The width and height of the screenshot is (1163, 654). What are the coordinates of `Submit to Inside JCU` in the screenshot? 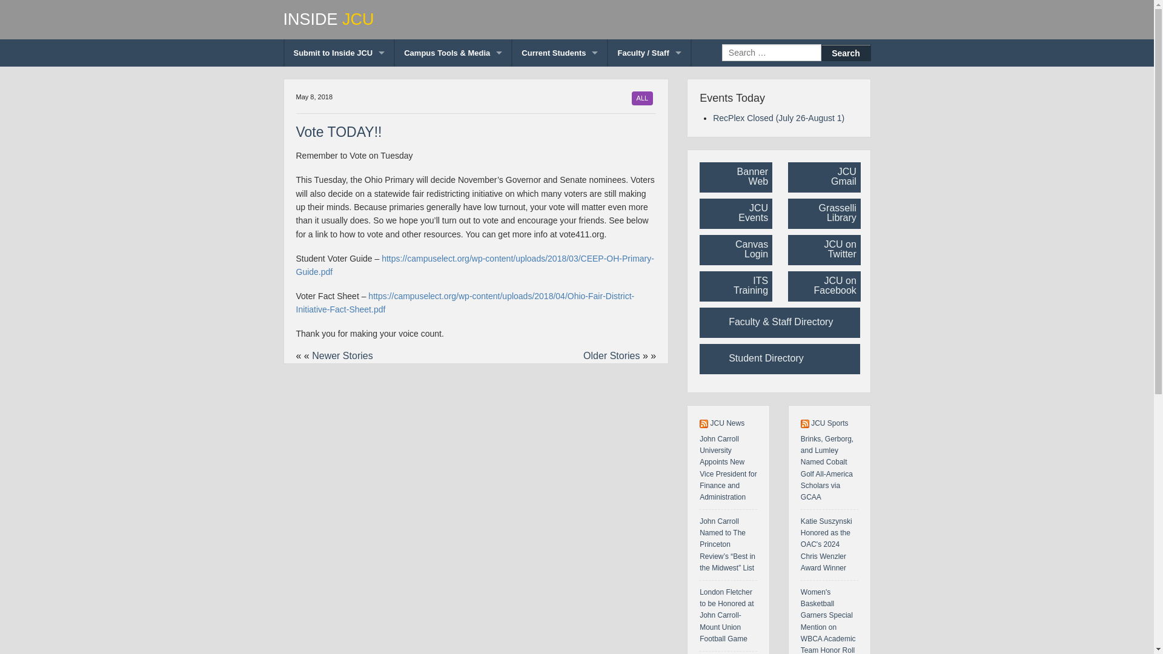 It's located at (339, 53).